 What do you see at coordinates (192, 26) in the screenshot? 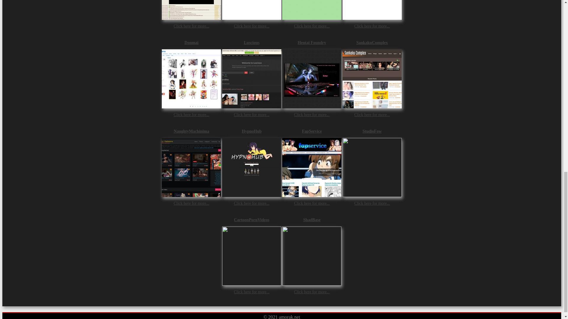
I see `Click here for more...` at bounding box center [192, 26].